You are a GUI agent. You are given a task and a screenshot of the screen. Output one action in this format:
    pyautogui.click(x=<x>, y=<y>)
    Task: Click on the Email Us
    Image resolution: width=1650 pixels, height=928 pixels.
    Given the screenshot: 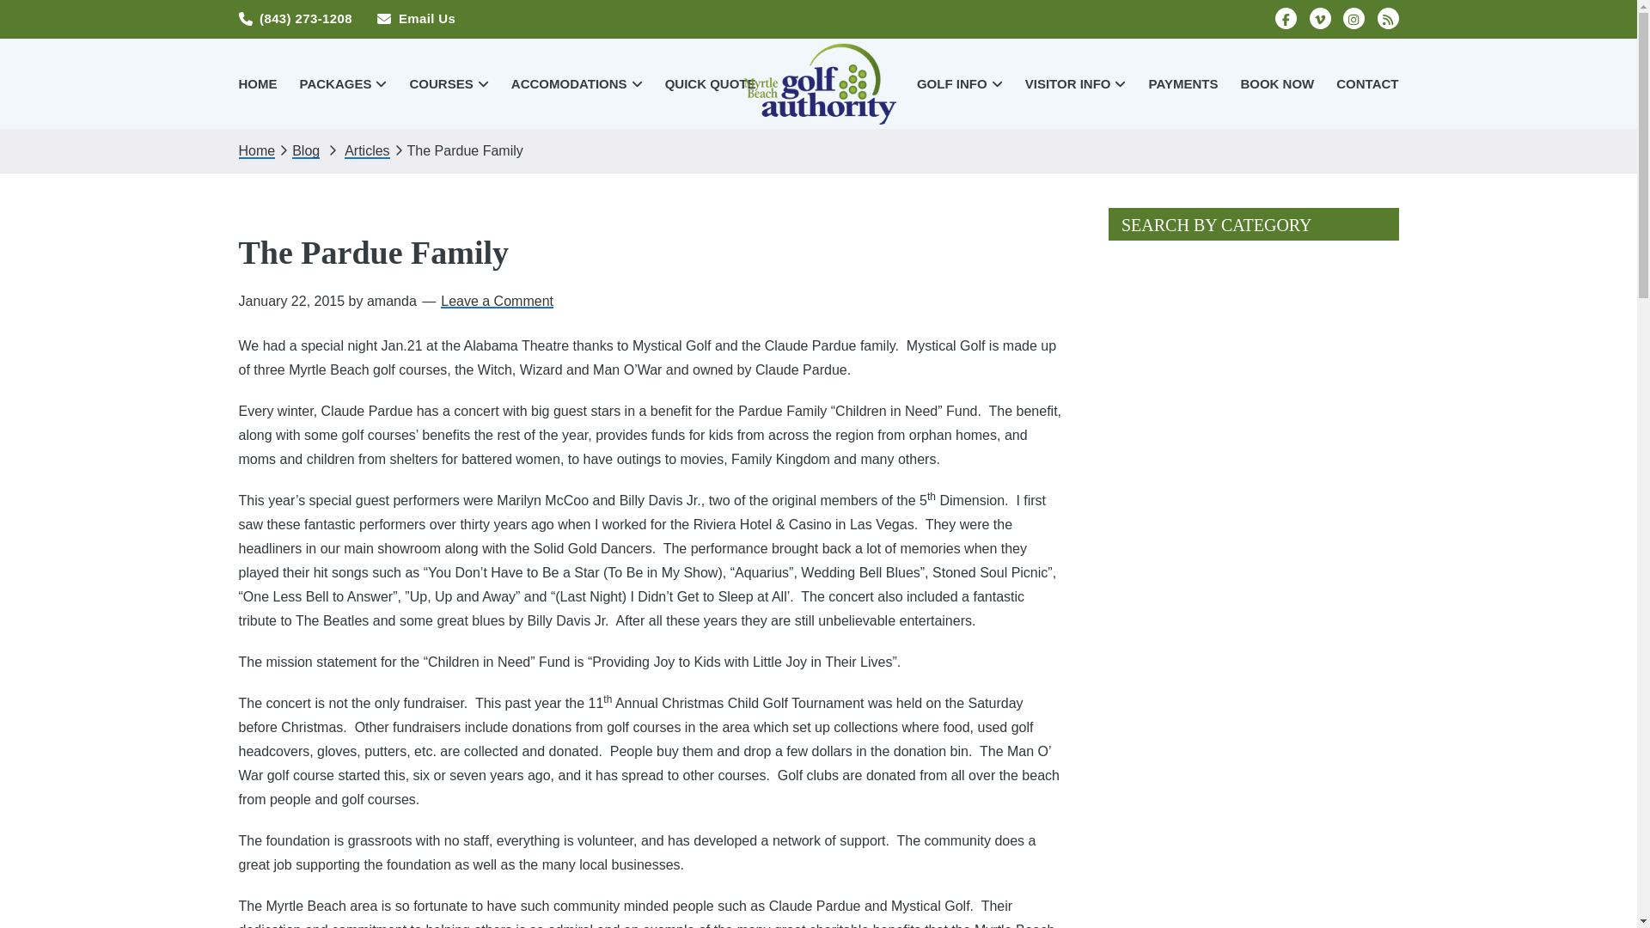 What is the action you would take?
    pyautogui.click(x=416, y=18)
    